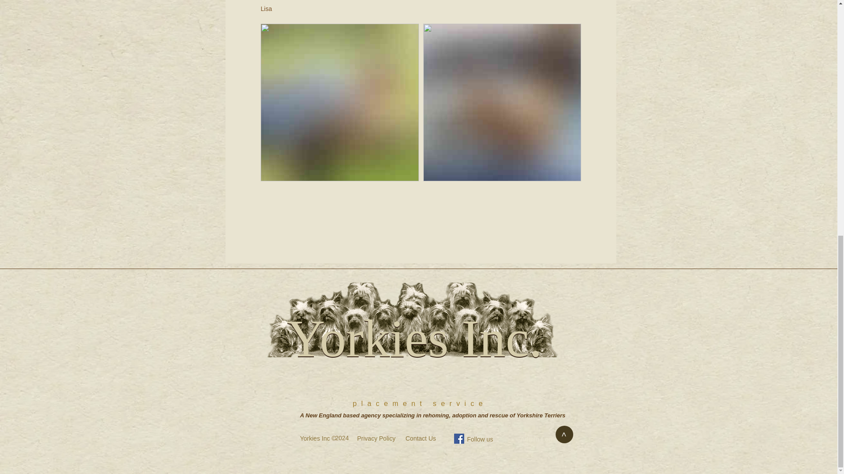 The image size is (844, 474). What do you see at coordinates (376, 438) in the screenshot?
I see `Privacy Policy` at bounding box center [376, 438].